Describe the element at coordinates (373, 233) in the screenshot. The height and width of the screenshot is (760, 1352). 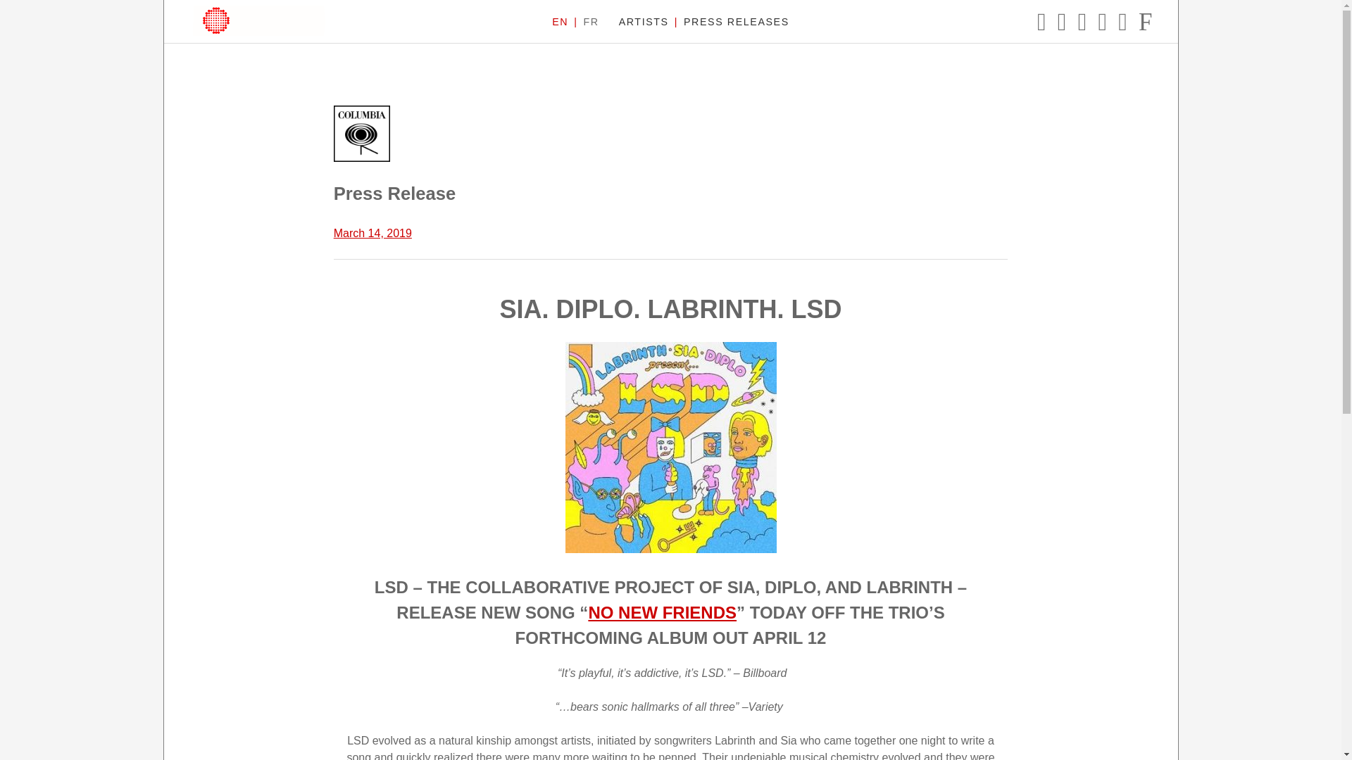
I see `March 14, 2019` at that location.